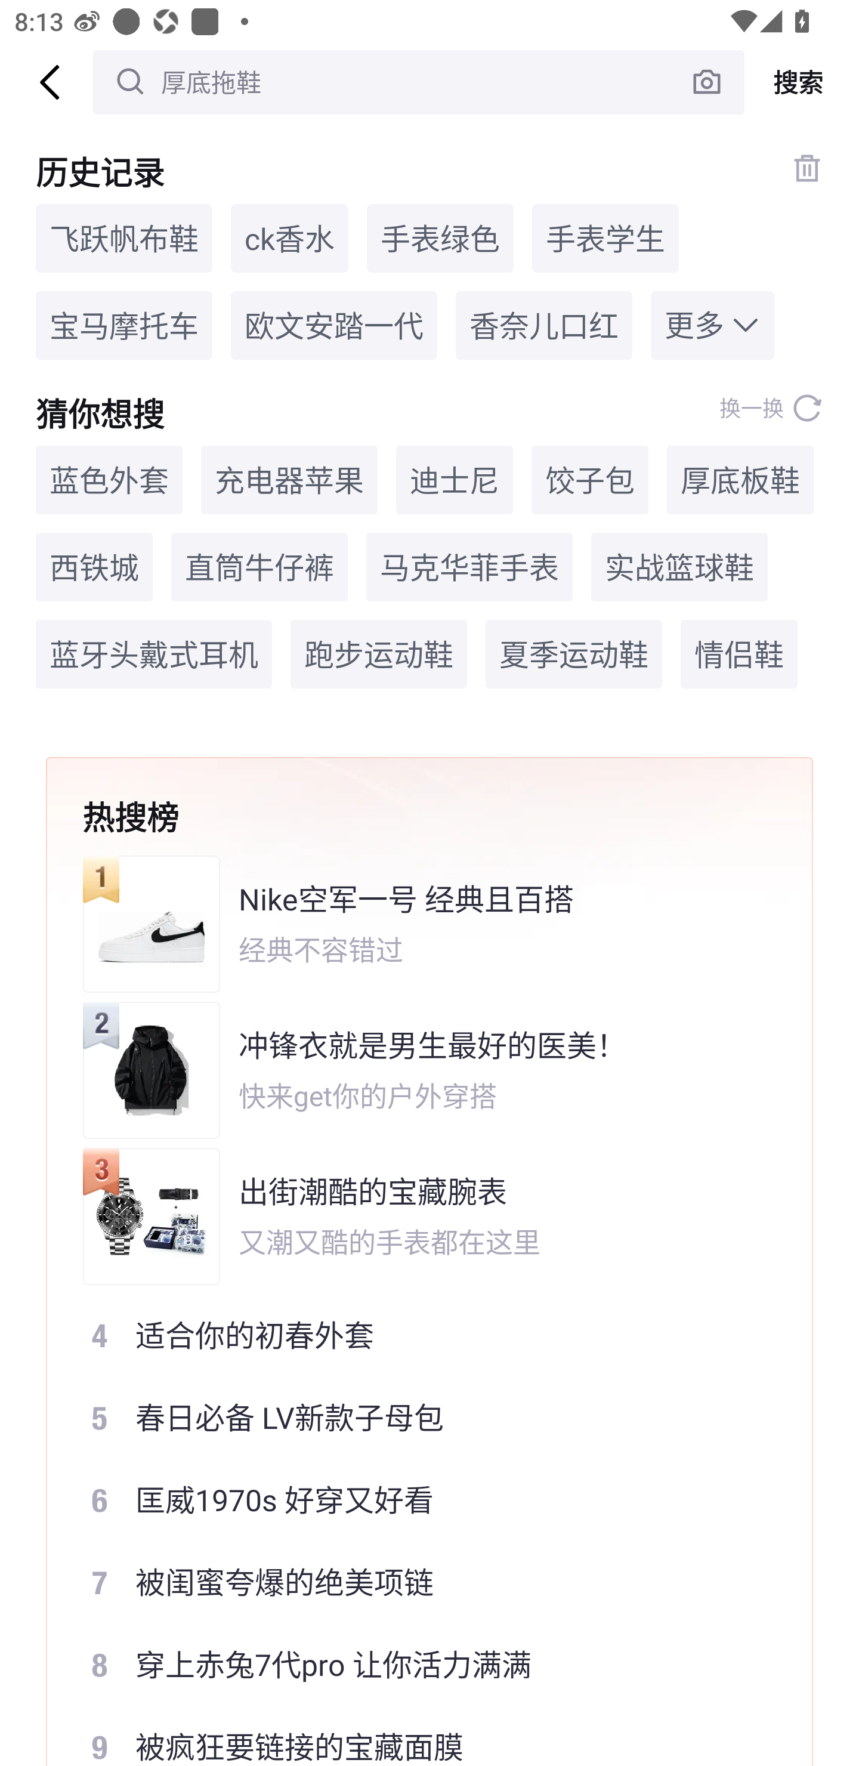 The width and height of the screenshot is (859, 1766). I want to click on 跑步运动鞋, so click(378, 654).